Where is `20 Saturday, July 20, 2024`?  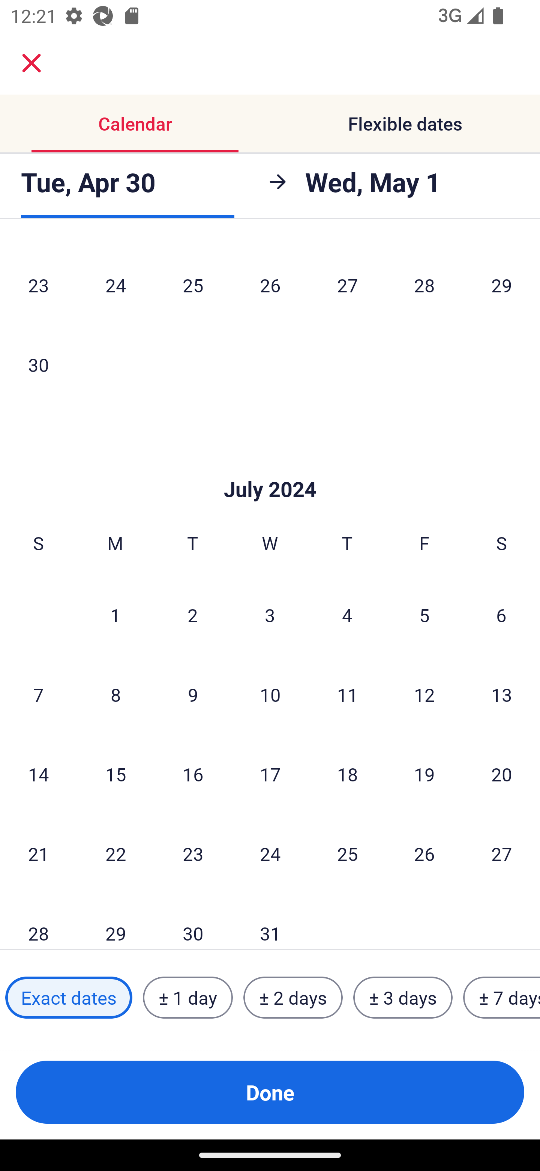
20 Saturday, July 20, 2024 is located at coordinates (502, 774).